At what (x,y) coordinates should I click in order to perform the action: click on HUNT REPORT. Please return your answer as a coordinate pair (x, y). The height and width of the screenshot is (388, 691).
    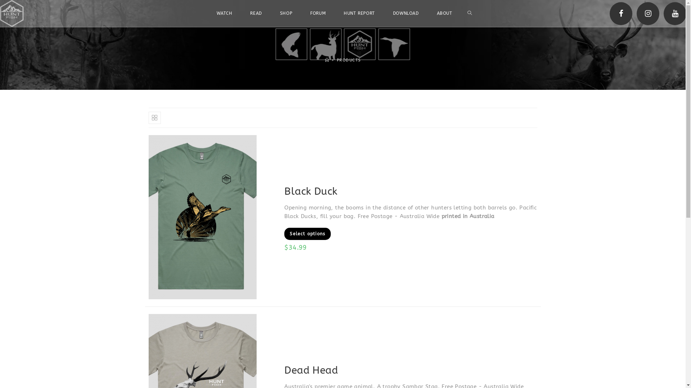
    Looking at the image, I should click on (359, 14).